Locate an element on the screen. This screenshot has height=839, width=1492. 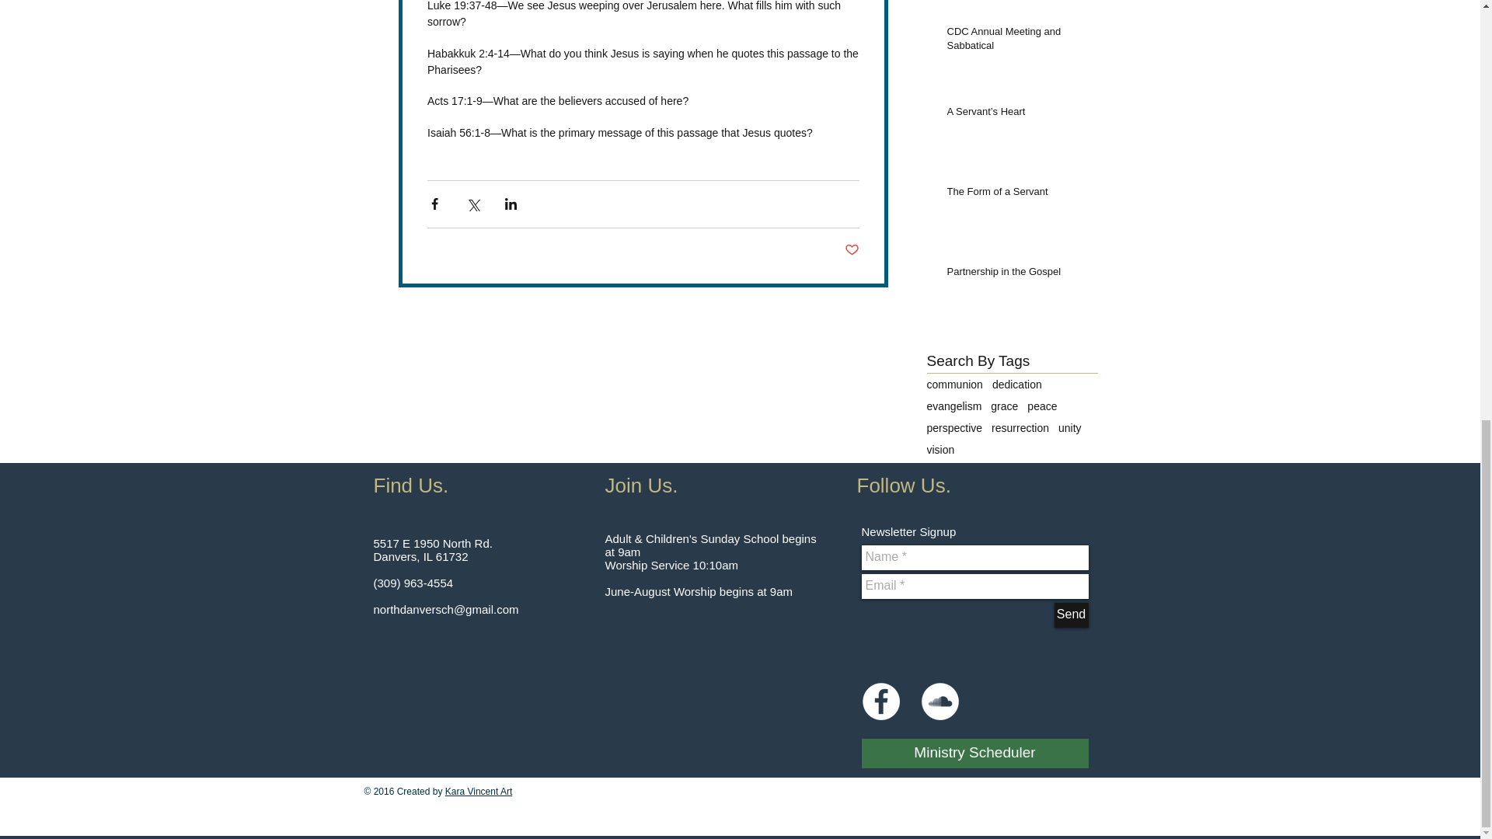
Send is located at coordinates (1070, 615).